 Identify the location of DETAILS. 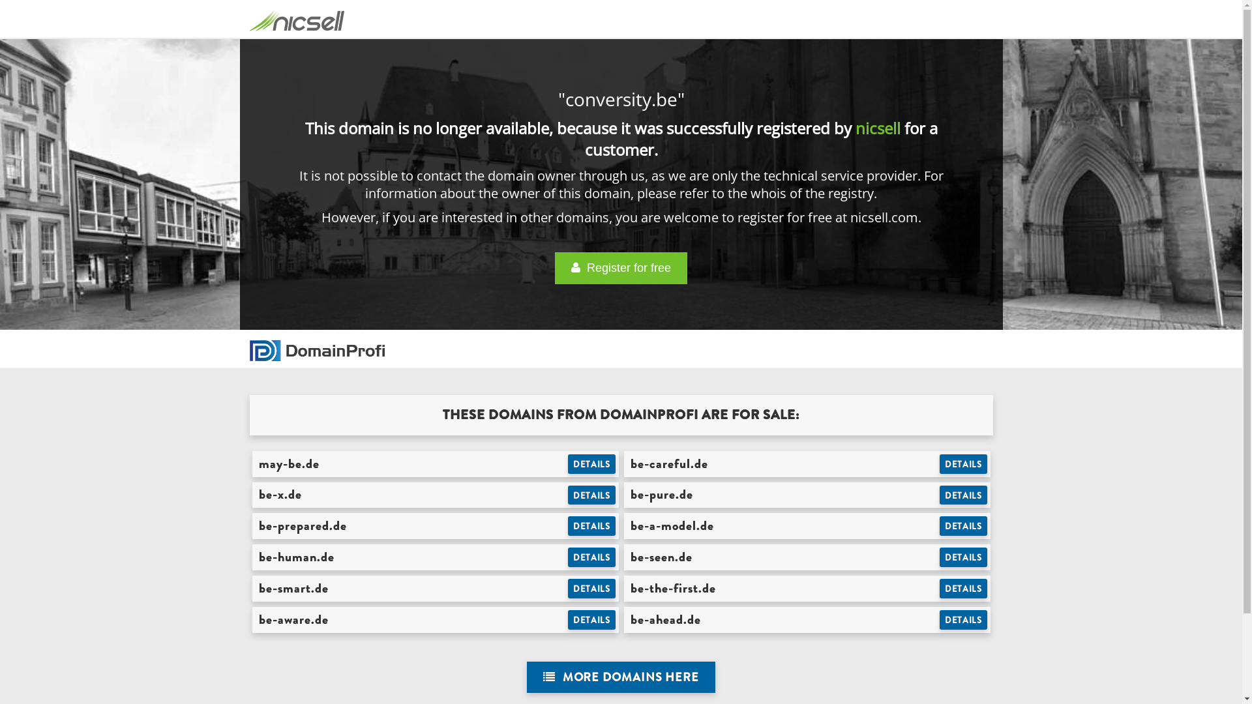
(964, 464).